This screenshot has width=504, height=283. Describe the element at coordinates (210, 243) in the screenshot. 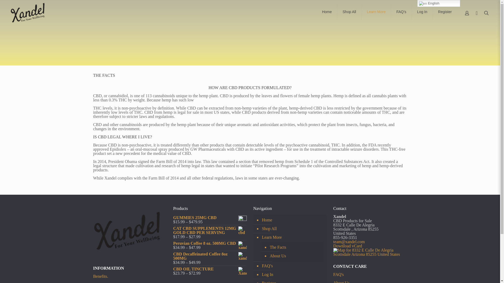

I see `Peruvian Coffee 8 oz. 500MG CBD` at that location.